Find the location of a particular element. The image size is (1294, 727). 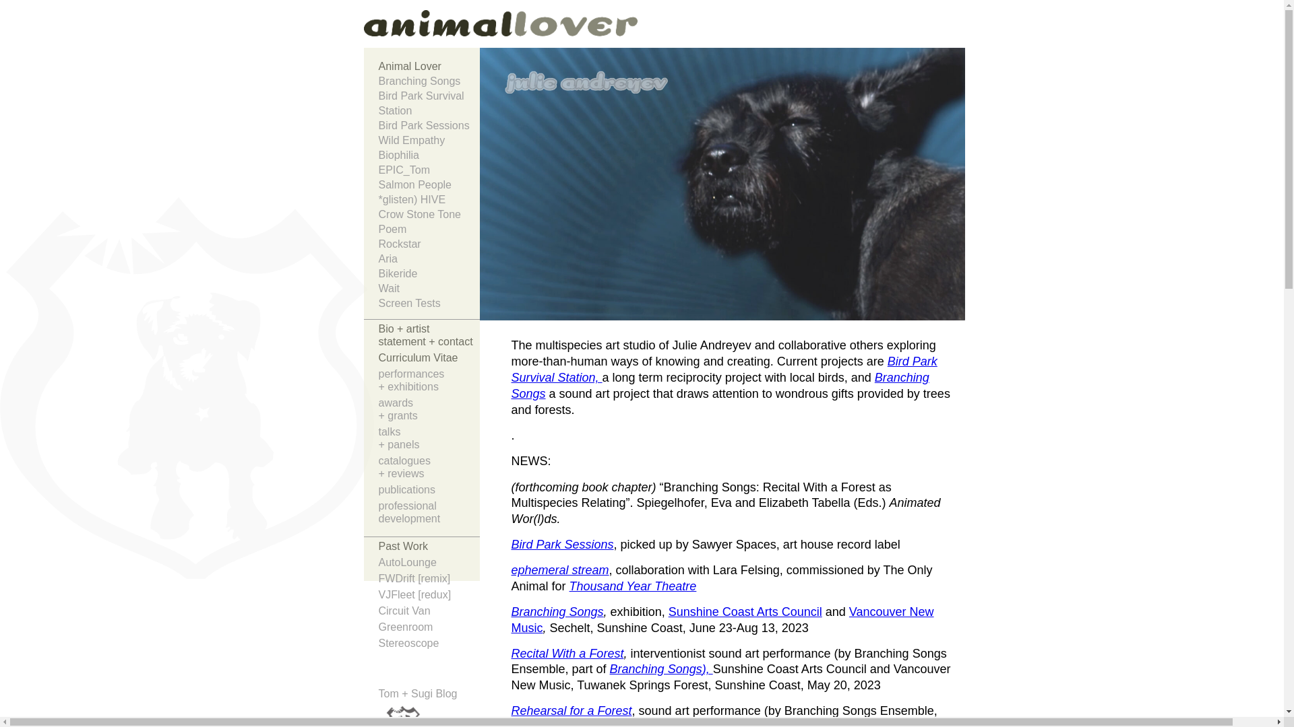

Greenroom is located at coordinates (429, 629).